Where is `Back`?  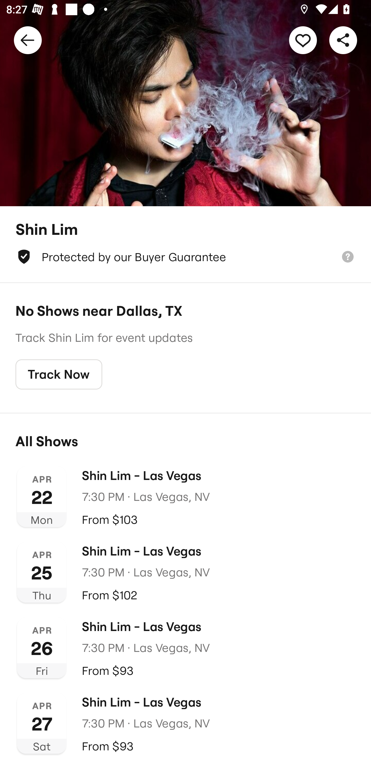
Back is located at coordinates (28, 40).